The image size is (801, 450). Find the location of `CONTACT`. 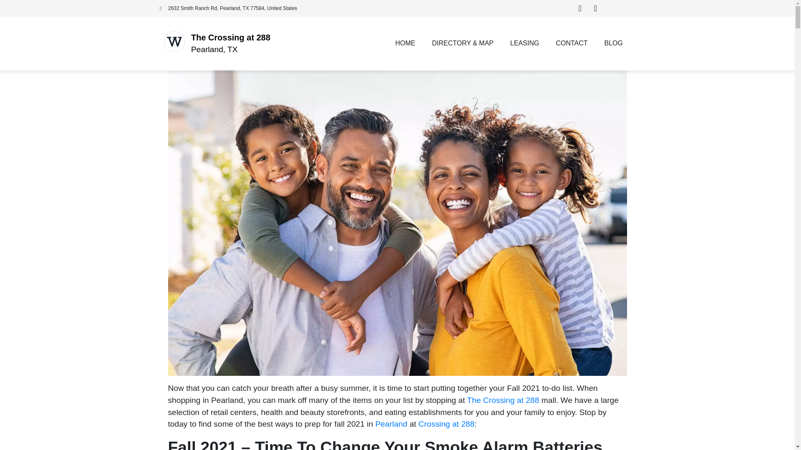

CONTACT is located at coordinates (572, 43).